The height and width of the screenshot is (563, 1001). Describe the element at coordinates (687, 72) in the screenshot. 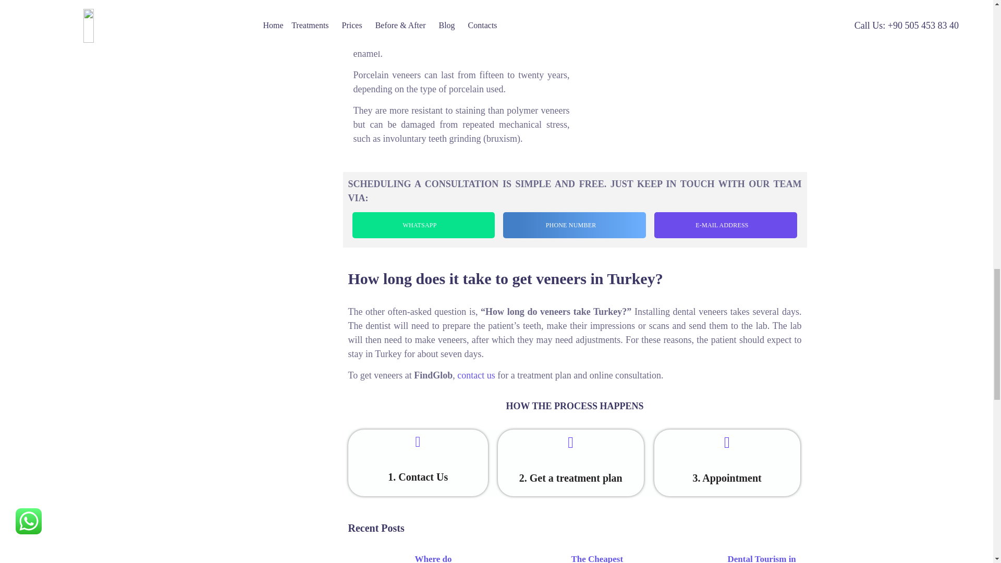

I see `dental veneers in Turkey before and after` at that location.